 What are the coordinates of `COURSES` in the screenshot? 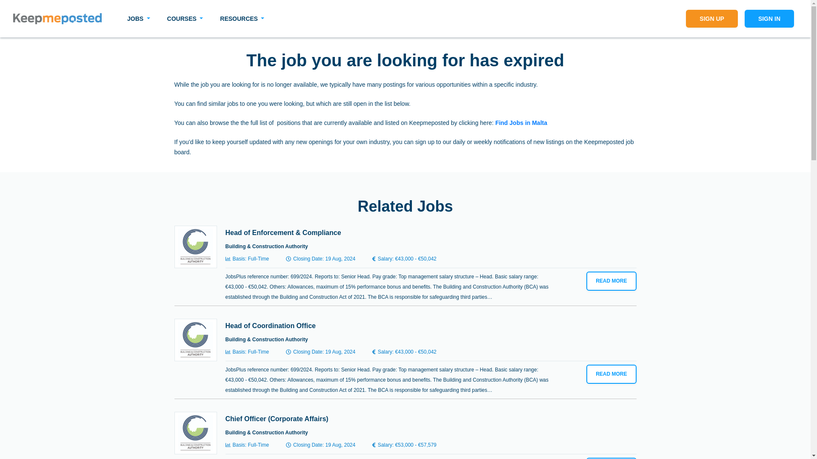 It's located at (185, 19).